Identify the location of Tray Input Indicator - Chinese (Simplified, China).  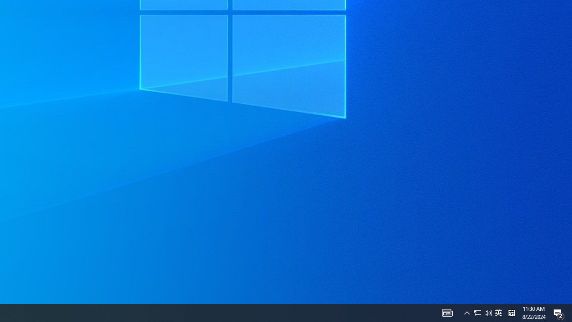
(571, 313).